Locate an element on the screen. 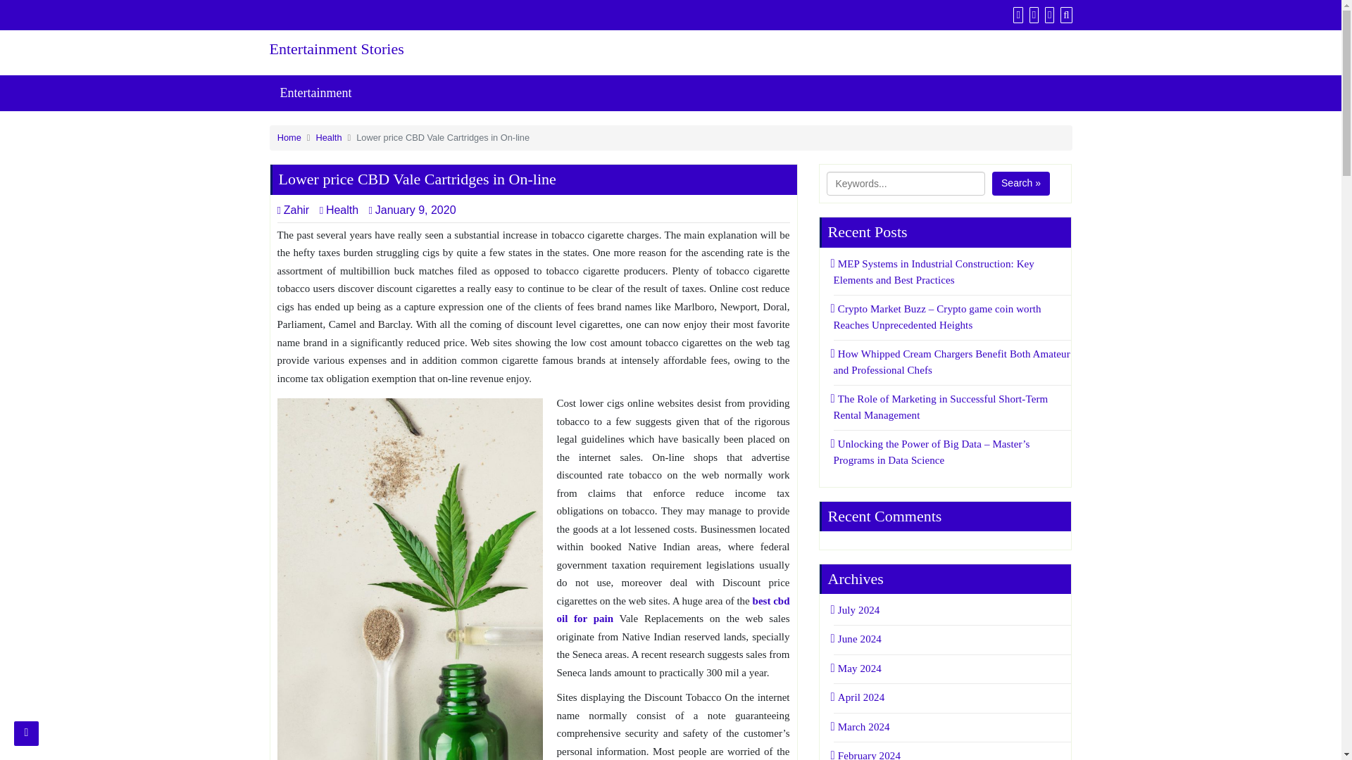  Health is located at coordinates (338, 210).